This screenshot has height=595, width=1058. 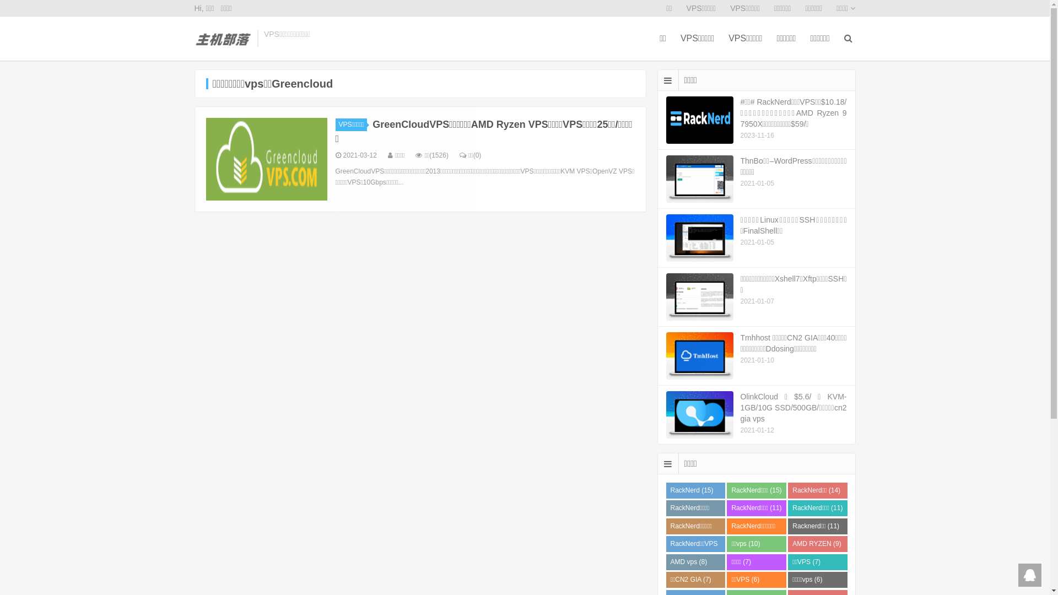 I want to click on AMD RYZEN (9), so click(x=818, y=544).